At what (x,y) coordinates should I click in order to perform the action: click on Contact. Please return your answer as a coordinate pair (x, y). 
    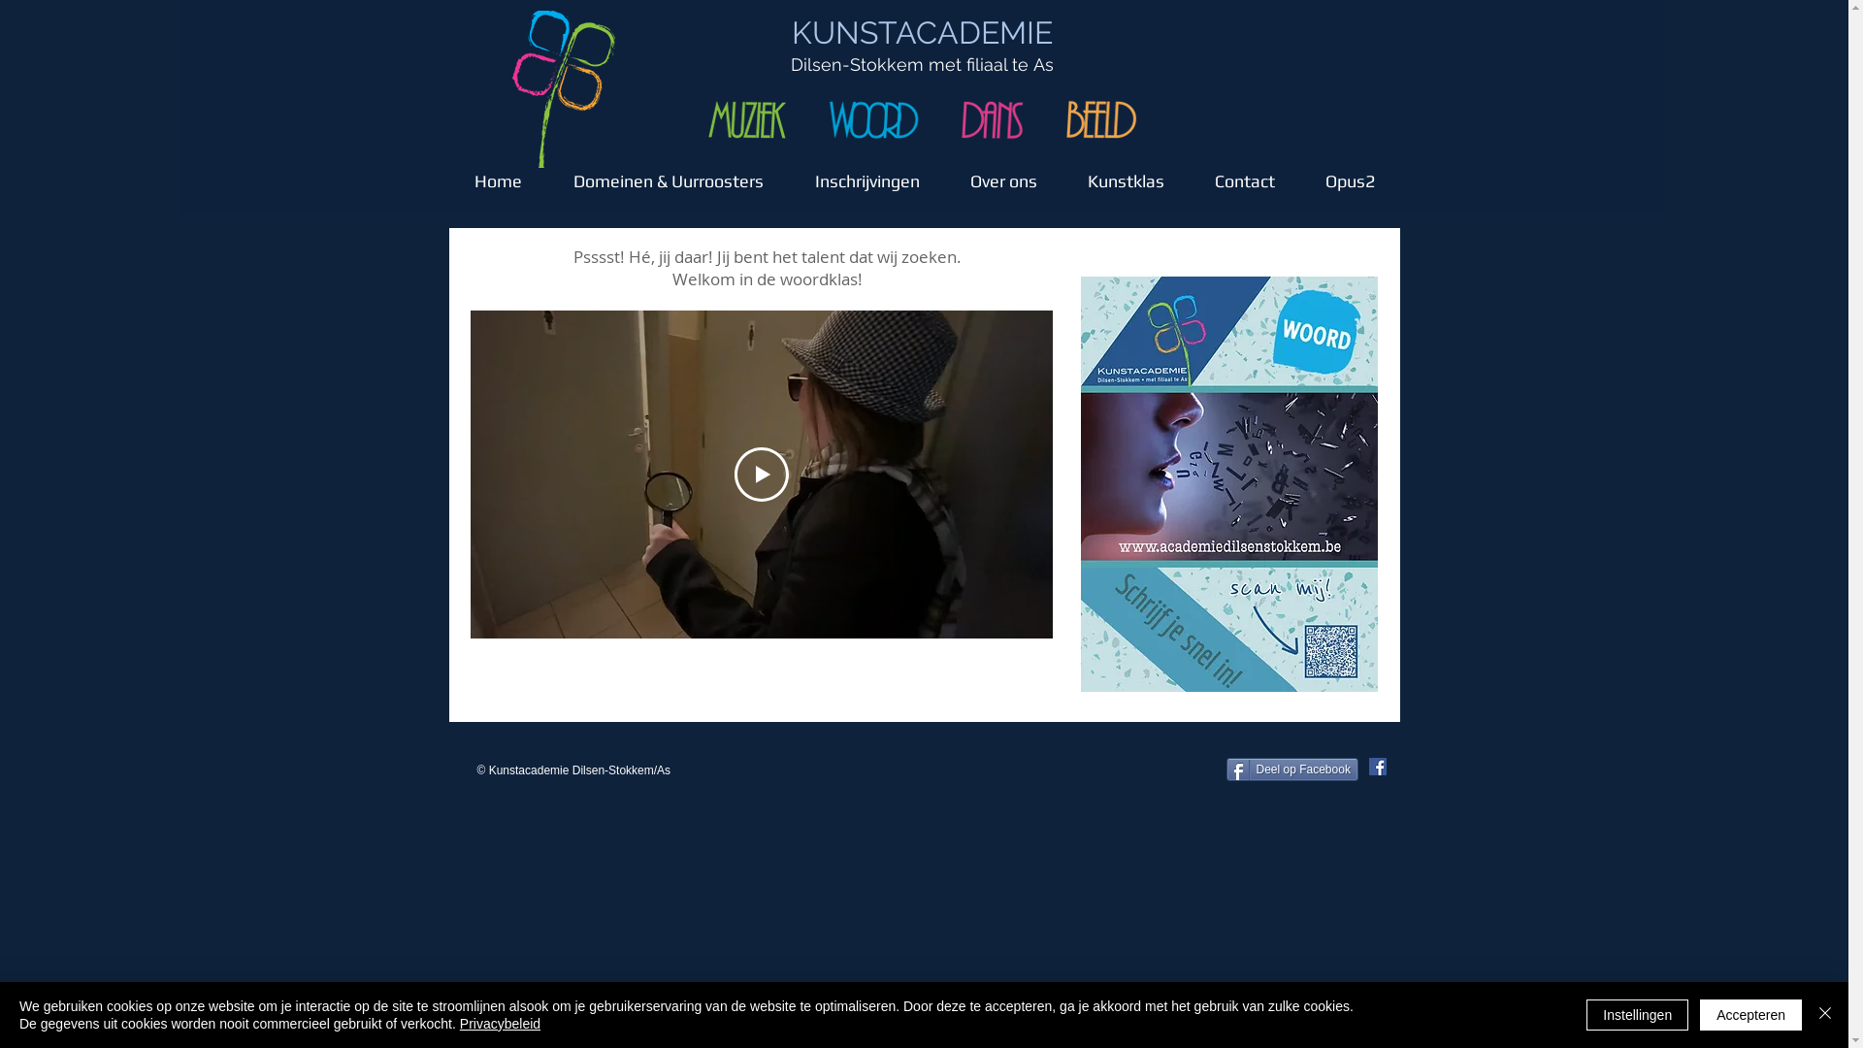
    Looking at the image, I should click on (1245, 173).